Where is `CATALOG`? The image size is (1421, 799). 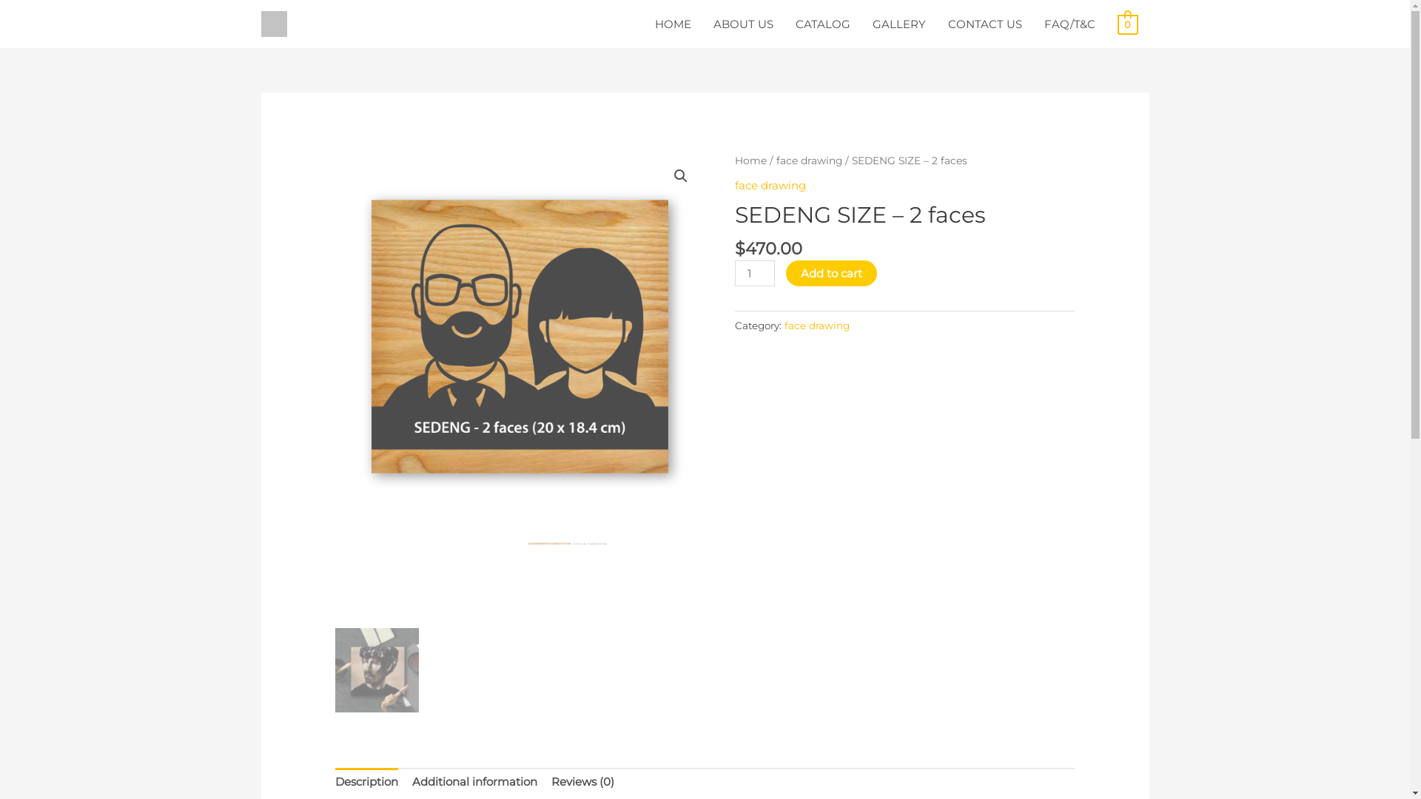
CATALOG is located at coordinates (823, 24).